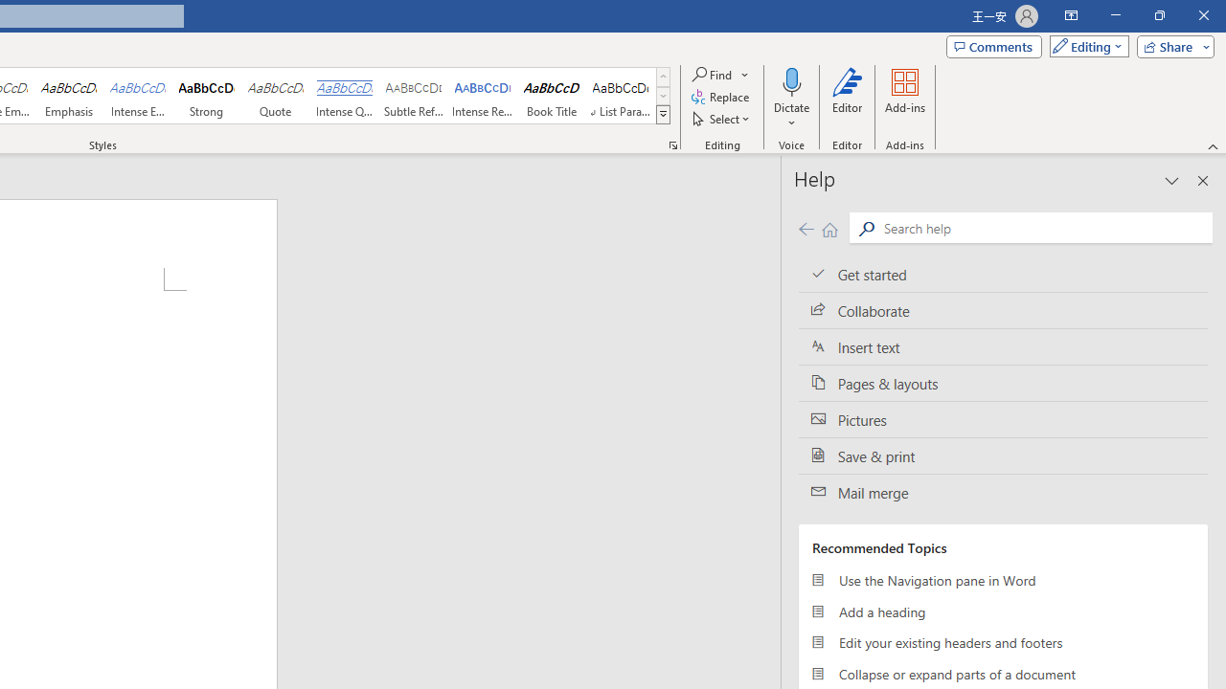 Image resolution: width=1226 pixels, height=689 pixels. Describe the element at coordinates (1003, 580) in the screenshot. I see `Use the Navigation pane in Word` at that location.